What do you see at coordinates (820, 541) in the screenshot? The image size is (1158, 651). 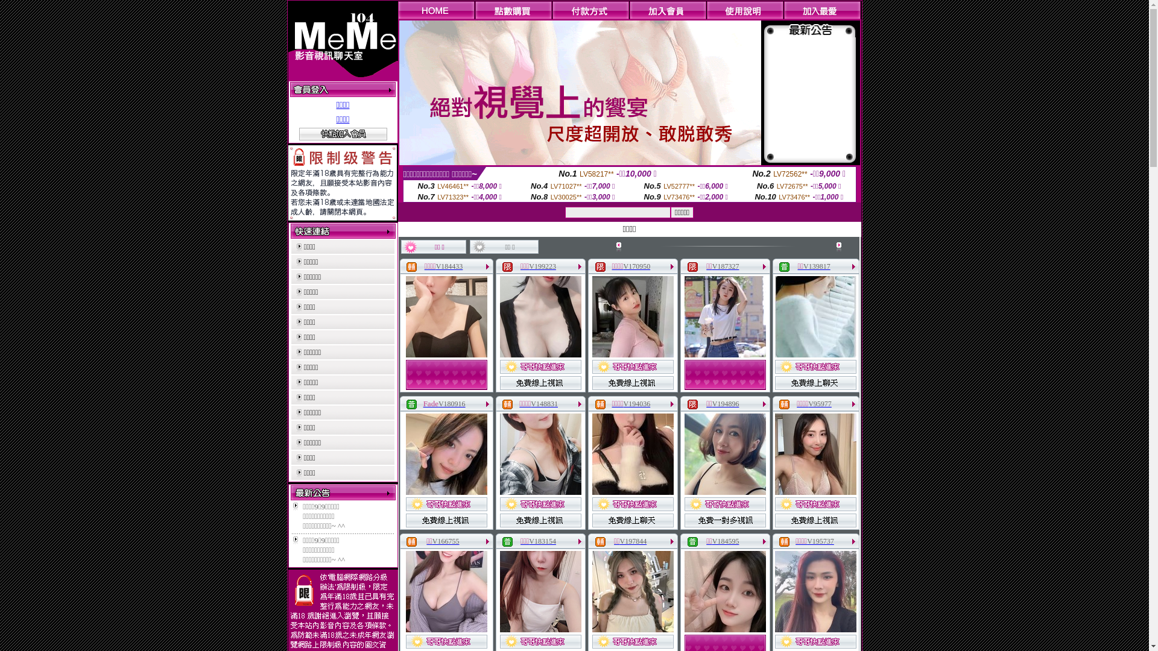 I see `V195737` at bounding box center [820, 541].